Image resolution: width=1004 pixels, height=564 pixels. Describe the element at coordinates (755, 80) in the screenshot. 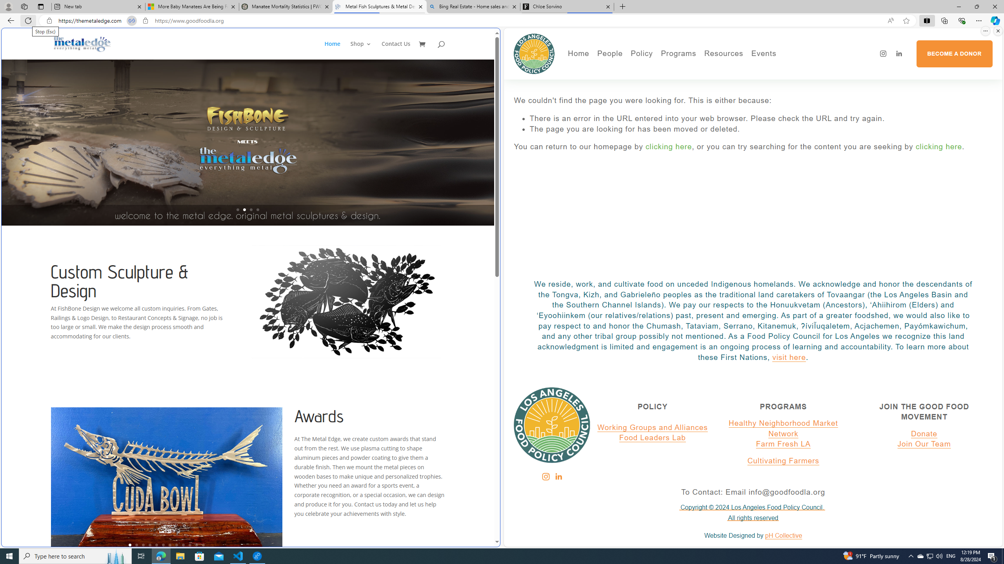

I see `SoCal Impact Food Fund` at that location.